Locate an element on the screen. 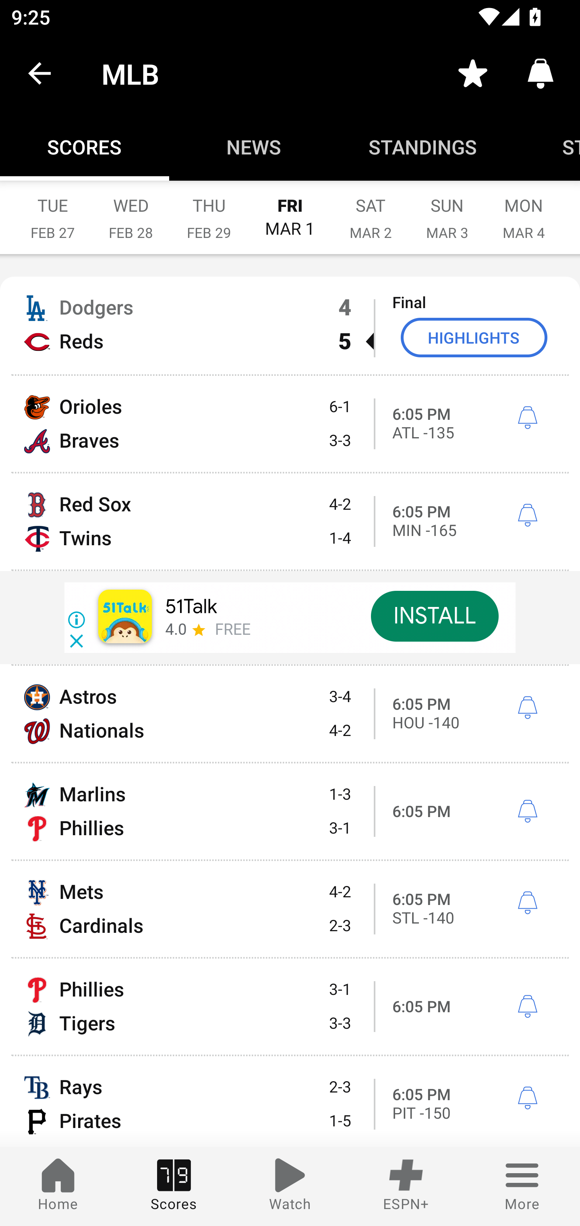 The image size is (580, 1226). Rays 2-3 Pirates 1-5 6:05 PM PIT -150 í is located at coordinates (290, 1102).